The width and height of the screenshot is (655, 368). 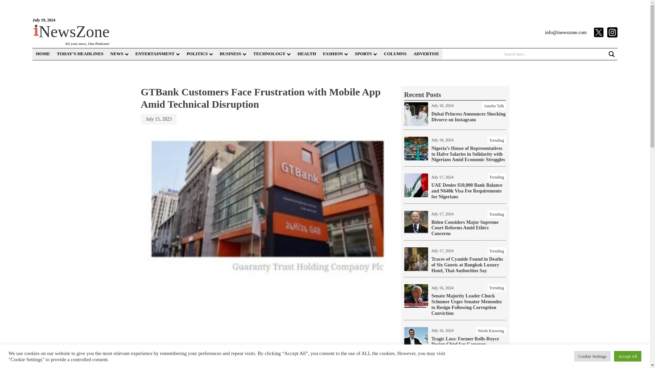 I want to click on NEWS, so click(x=119, y=54).